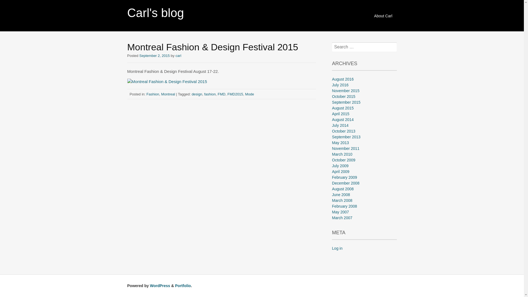 Image resolution: width=528 pixels, height=297 pixels. What do you see at coordinates (156, 13) in the screenshot?
I see `Carl's blog` at bounding box center [156, 13].